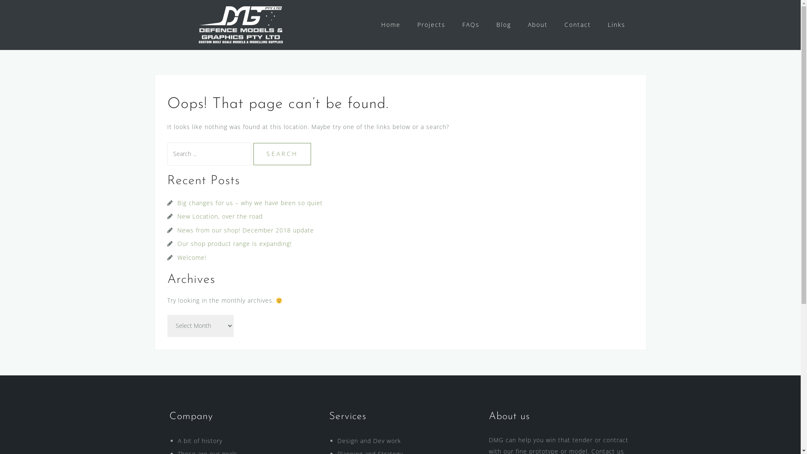 The image size is (807, 454). What do you see at coordinates (390, 25) in the screenshot?
I see `Home` at bounding box center [390, 25].